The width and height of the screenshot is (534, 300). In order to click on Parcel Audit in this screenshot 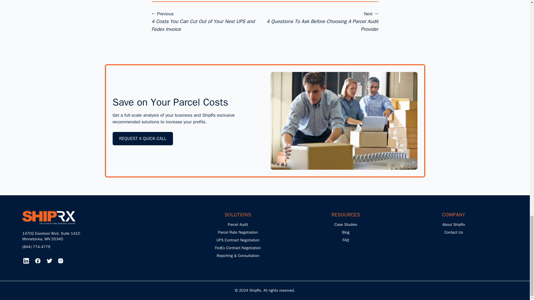, I will do `click(238, 224)`.